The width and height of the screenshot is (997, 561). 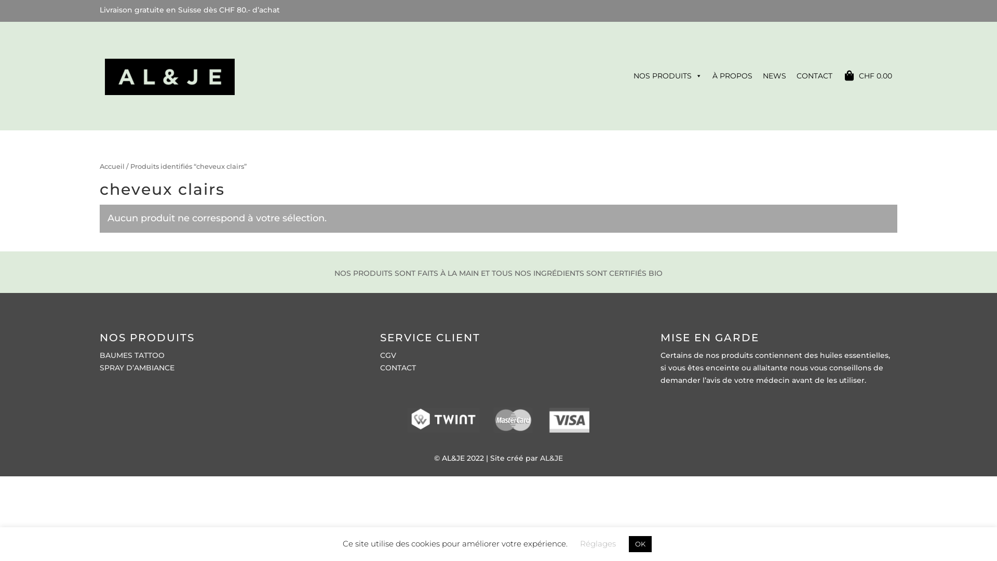 What do you see at coordinates (112, 166) in the screenshot?
I see `Accueil` at bounding box center [112, 166].